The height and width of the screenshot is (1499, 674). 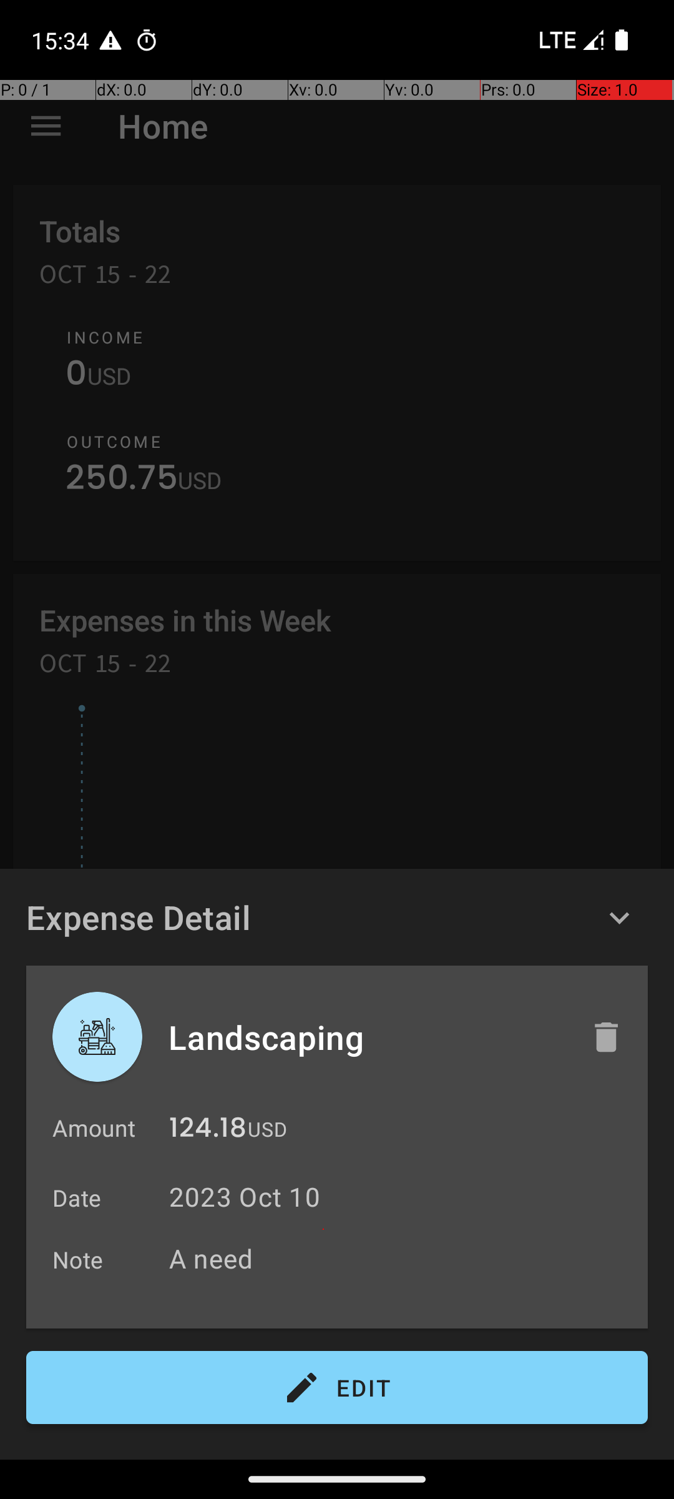 What do you see at coordinates (366, 1037) in the screenshot?
I see `Landscaping` at bounding box center [366, 1037].